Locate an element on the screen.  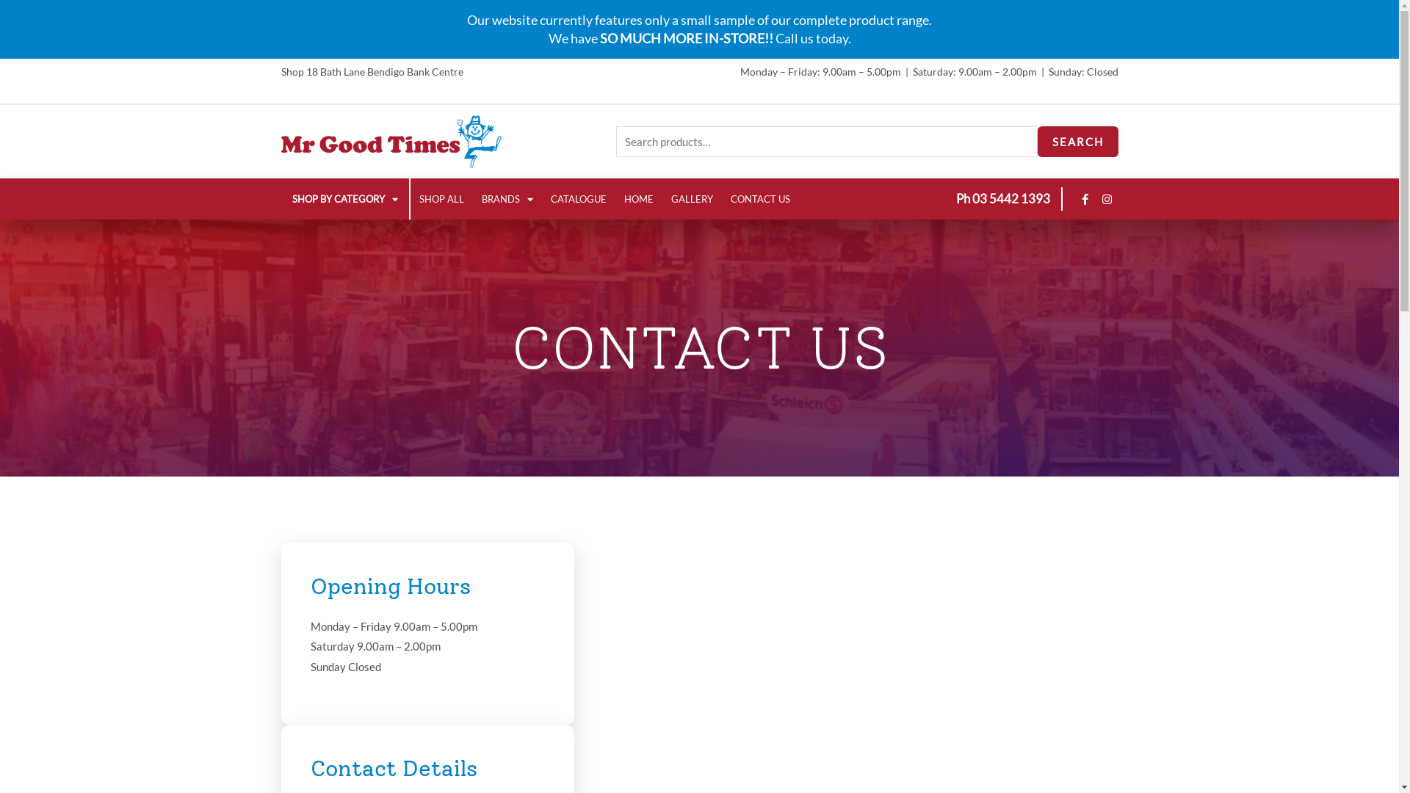
HOME is located at coordinates (639, 199).